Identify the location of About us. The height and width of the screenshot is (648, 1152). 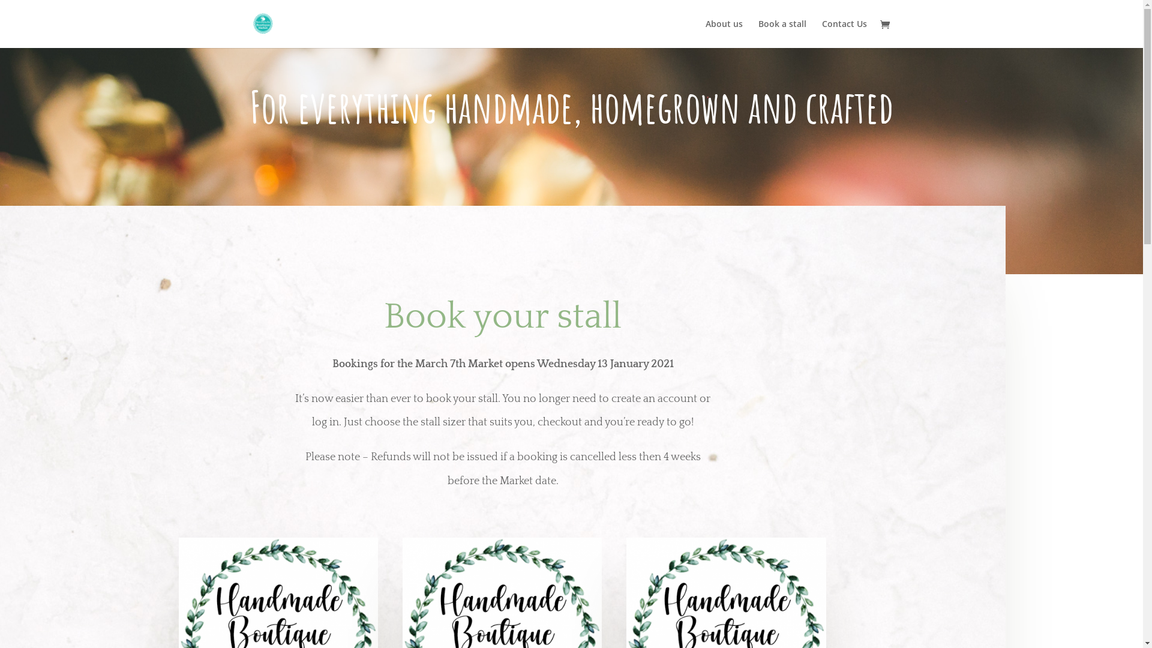
(724, 34).